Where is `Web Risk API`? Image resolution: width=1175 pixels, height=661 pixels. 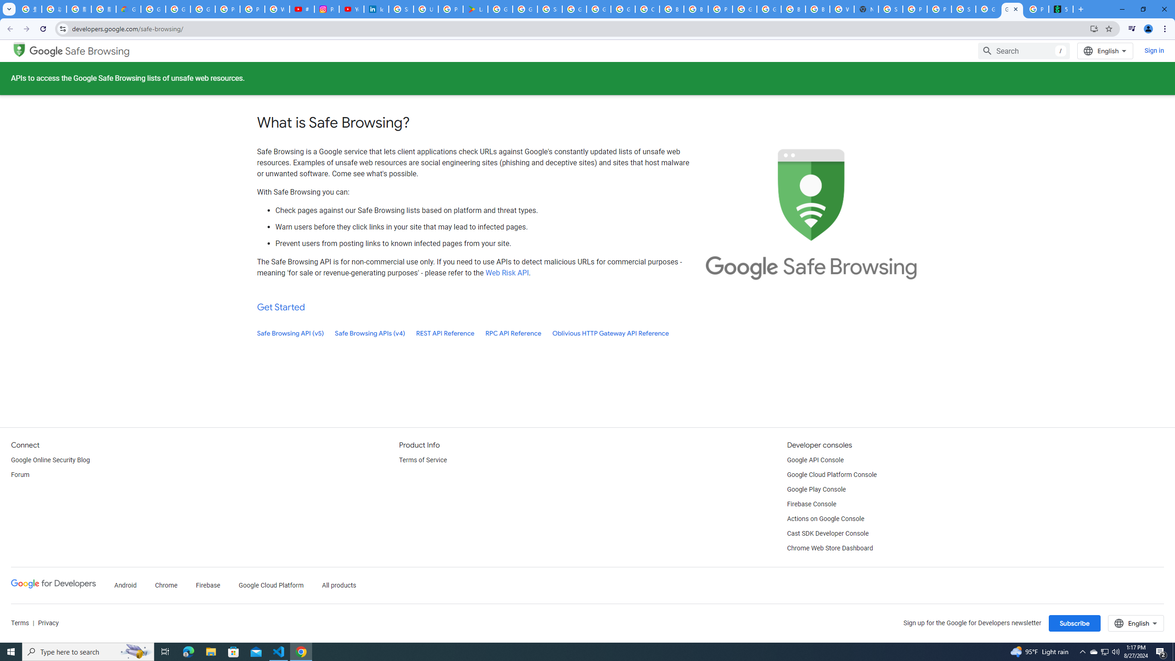
Web Risk API is located at coordinates (507, 273).